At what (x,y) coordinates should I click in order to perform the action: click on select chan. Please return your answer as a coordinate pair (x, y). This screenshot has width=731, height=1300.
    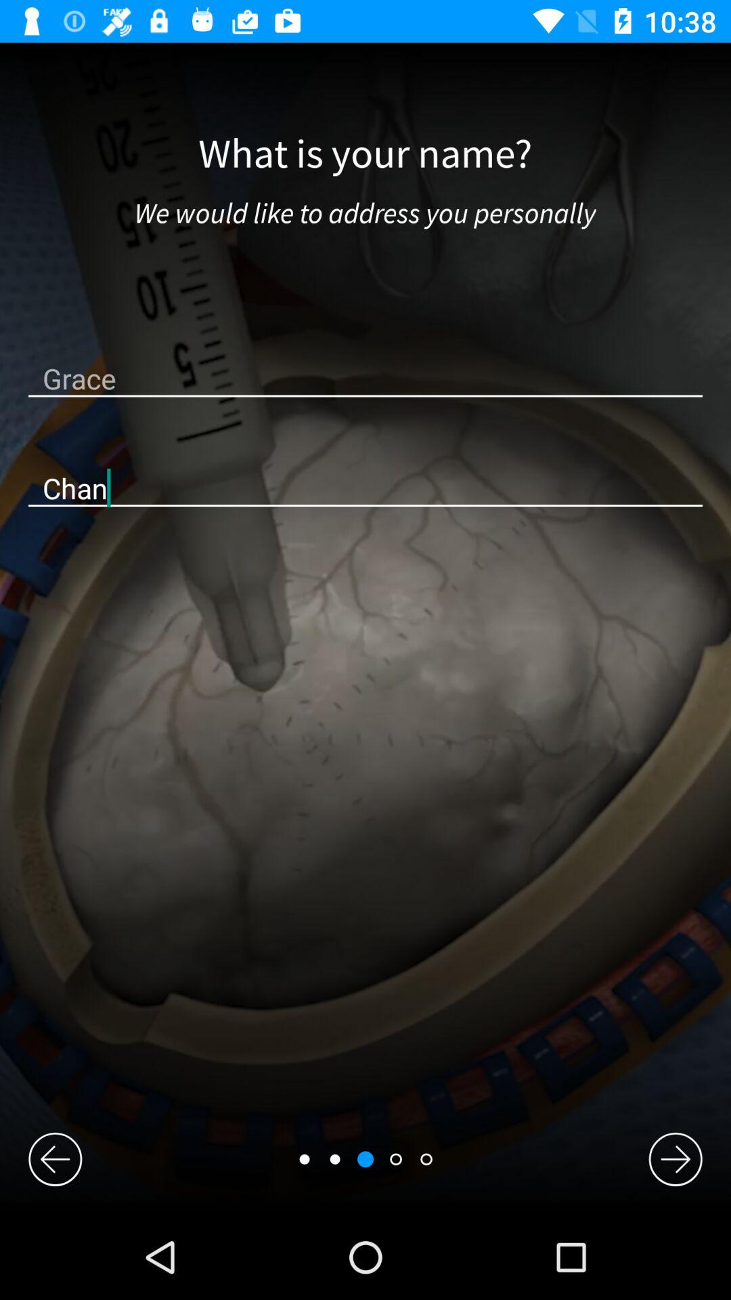
    Looking at the image, I should click on (365, 487).